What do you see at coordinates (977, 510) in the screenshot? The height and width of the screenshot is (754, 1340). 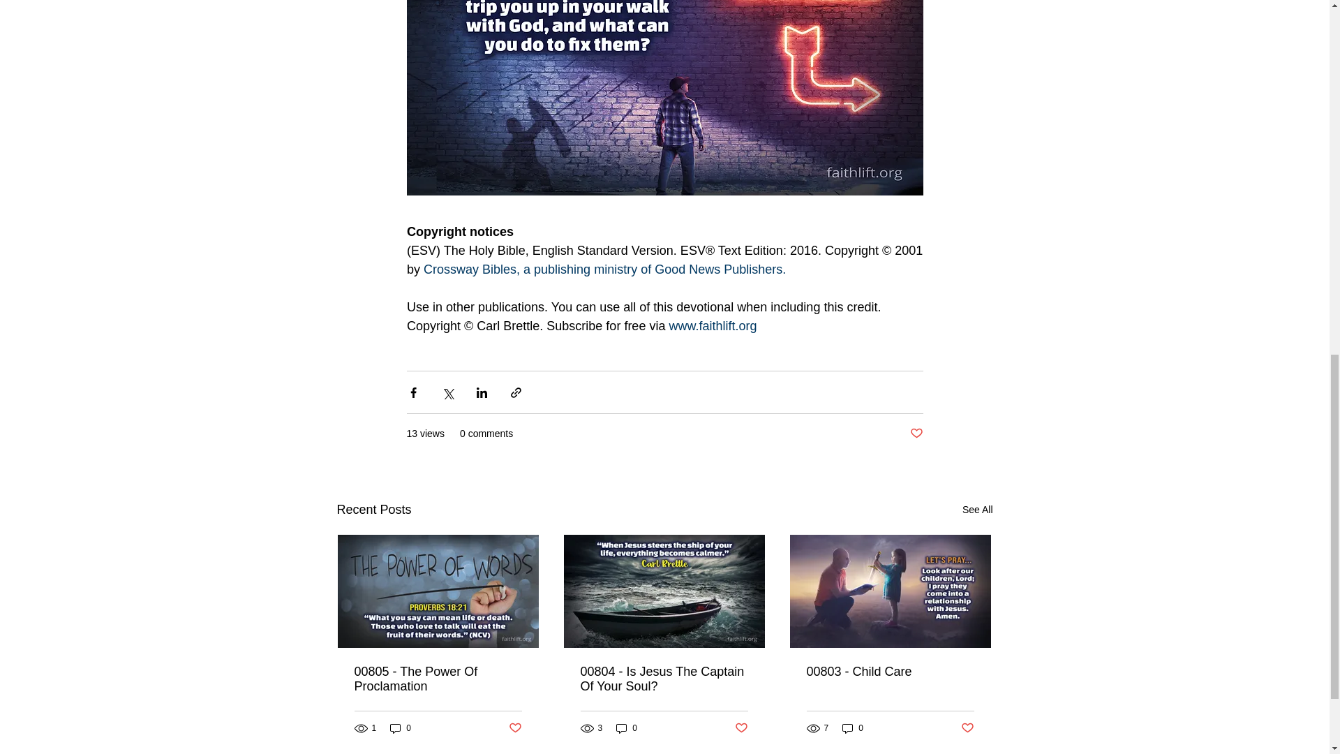 I see `See All` at bounding box center [977, 510].